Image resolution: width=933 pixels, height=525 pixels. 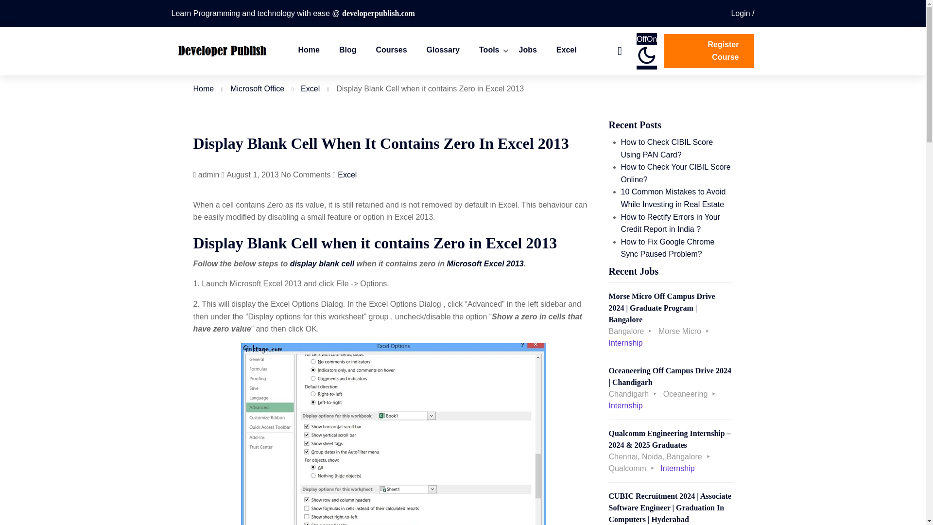 I want to click on Excel, so click(x=567, y=52).